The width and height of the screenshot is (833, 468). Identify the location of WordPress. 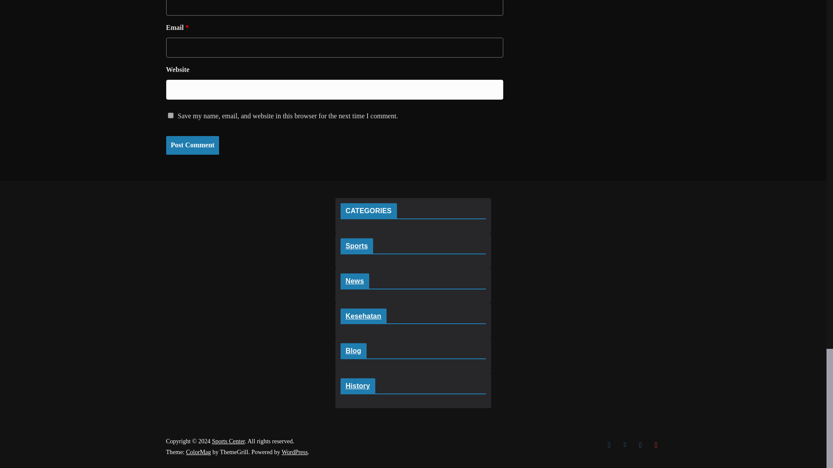
(294, 452).